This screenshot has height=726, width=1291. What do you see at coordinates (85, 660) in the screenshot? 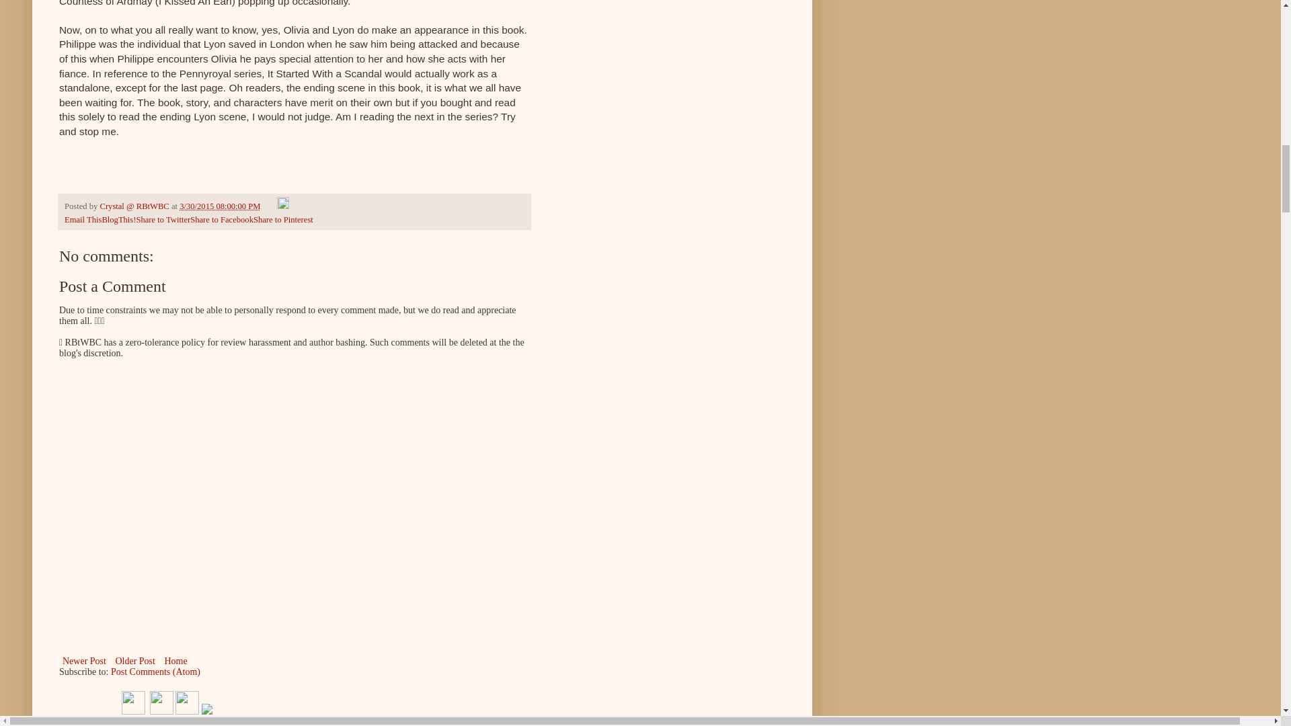
I see `Newer Post` at bounding box center [85, 660].